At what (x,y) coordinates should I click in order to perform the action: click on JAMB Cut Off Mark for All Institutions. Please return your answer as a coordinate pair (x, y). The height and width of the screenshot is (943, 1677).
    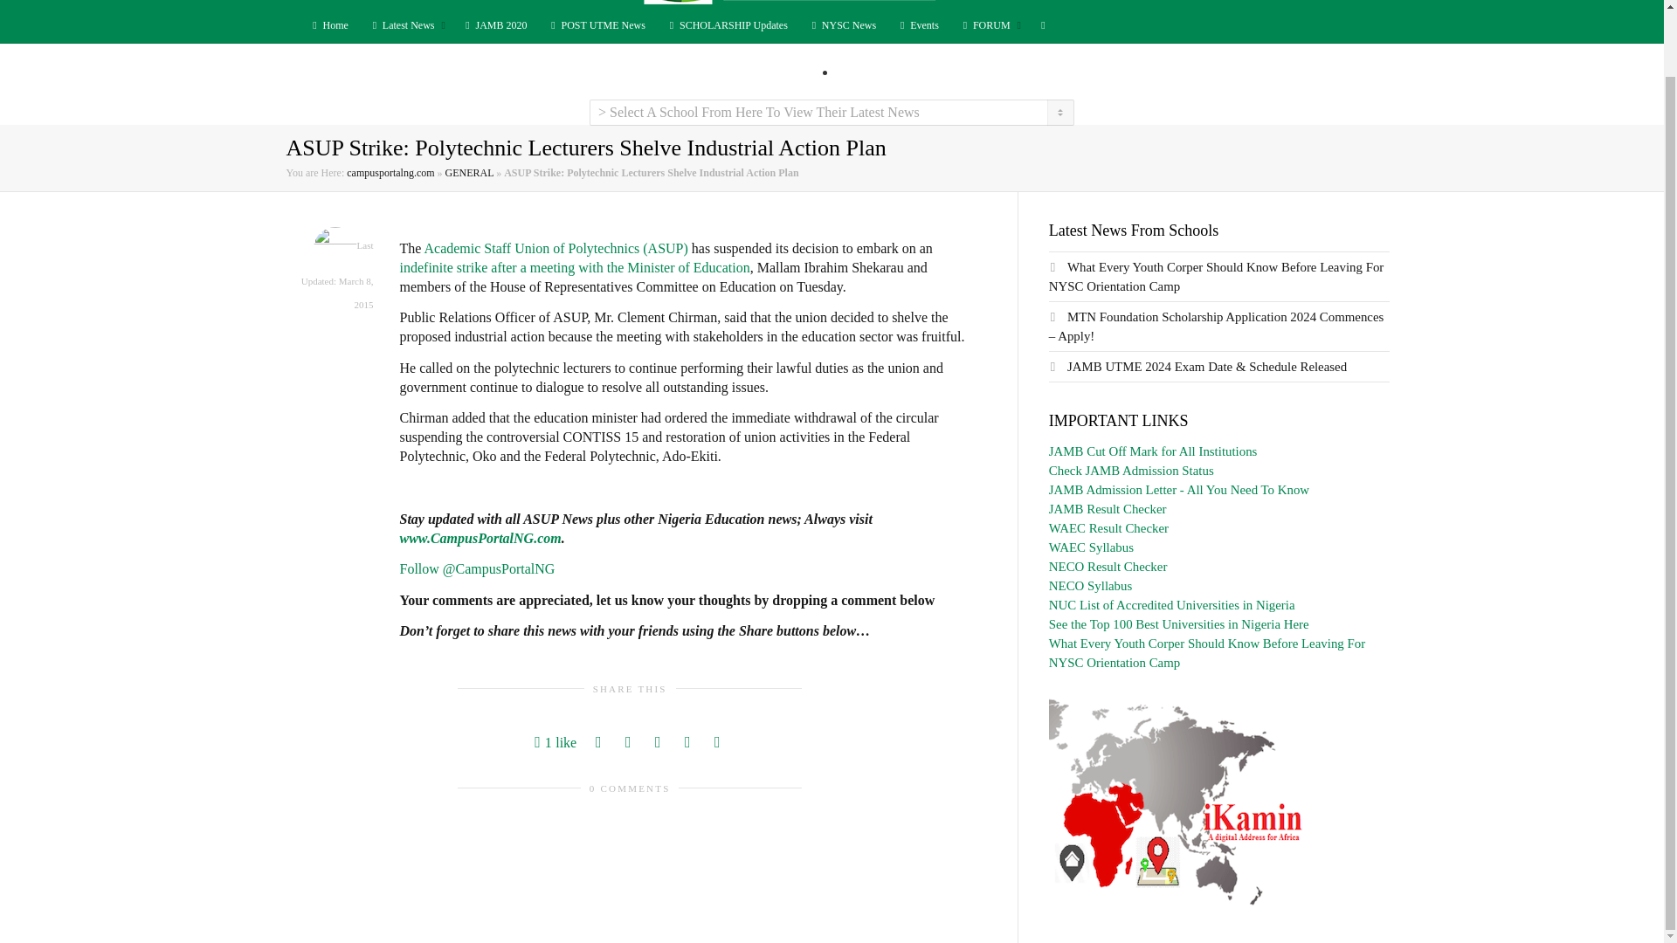
    Looking at the image, I should click on (1153, 451).